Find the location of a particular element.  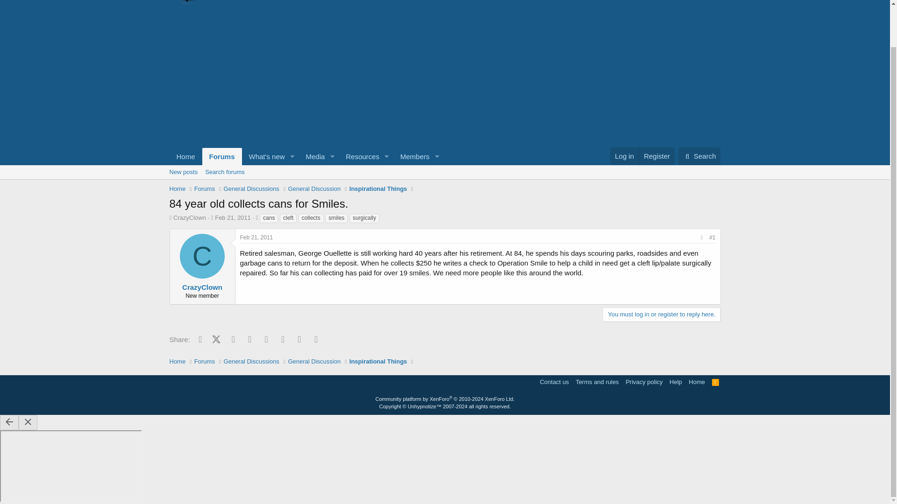

RSS is located at coordinates (444, 182).